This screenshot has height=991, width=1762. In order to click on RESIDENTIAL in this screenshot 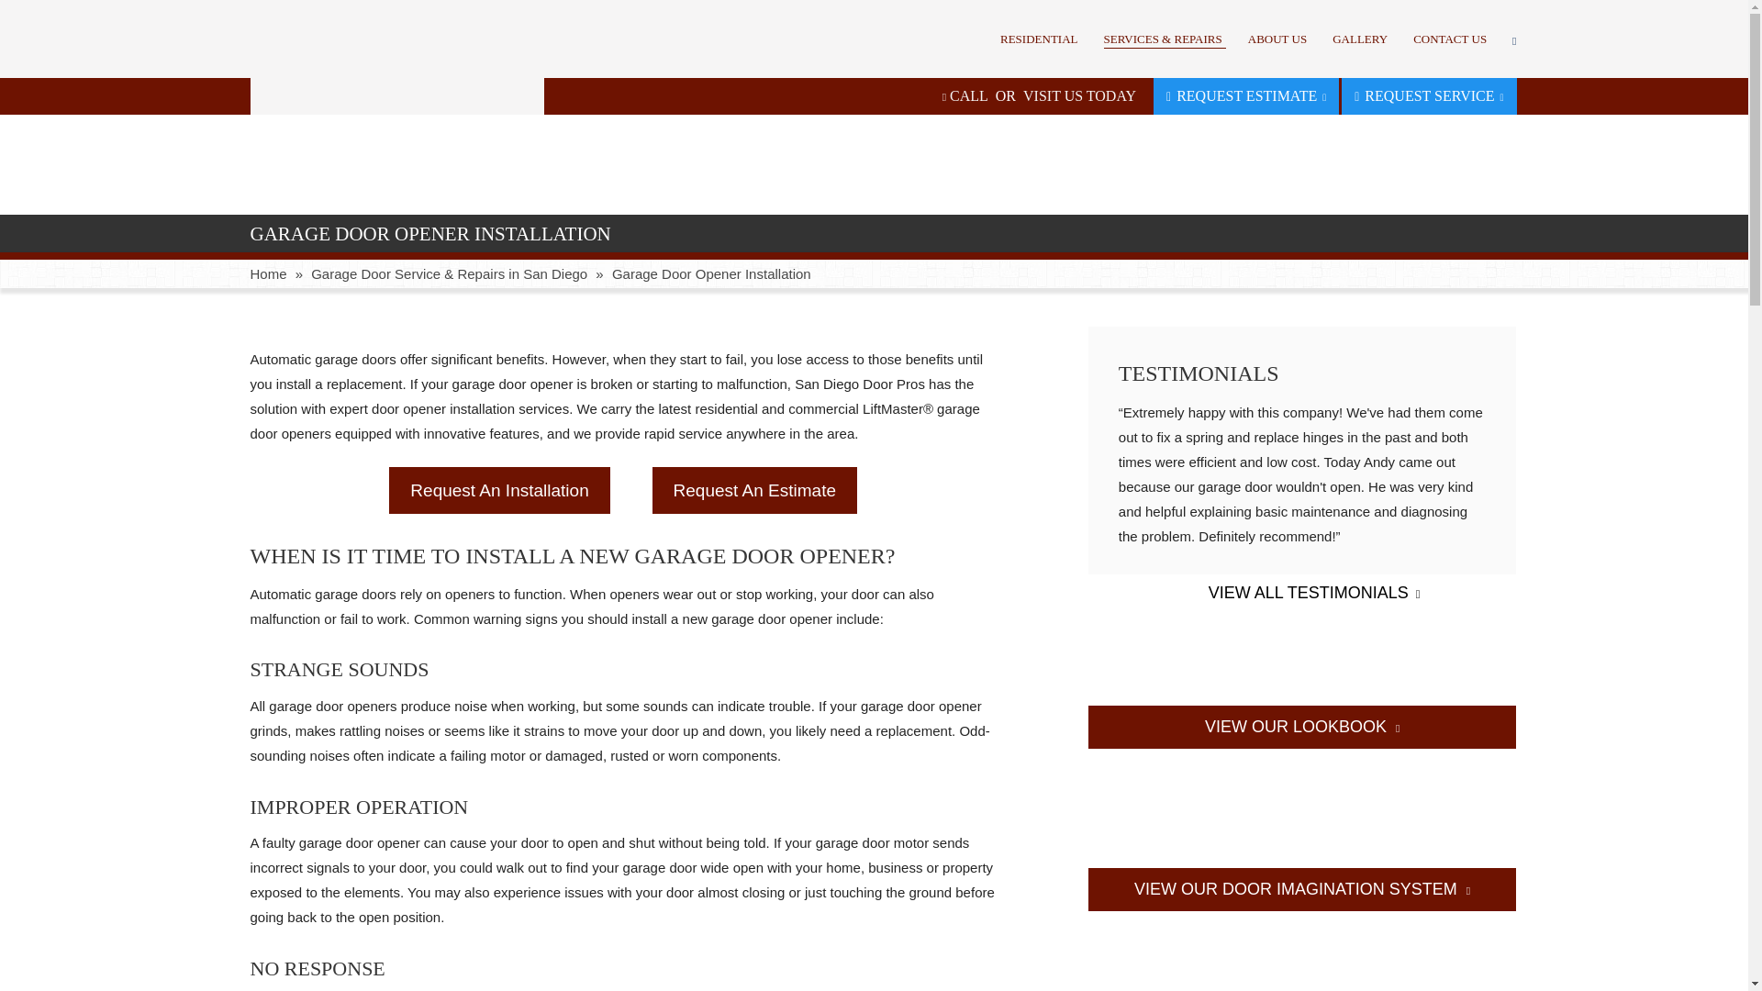, I will do `click(1039, 39)`.